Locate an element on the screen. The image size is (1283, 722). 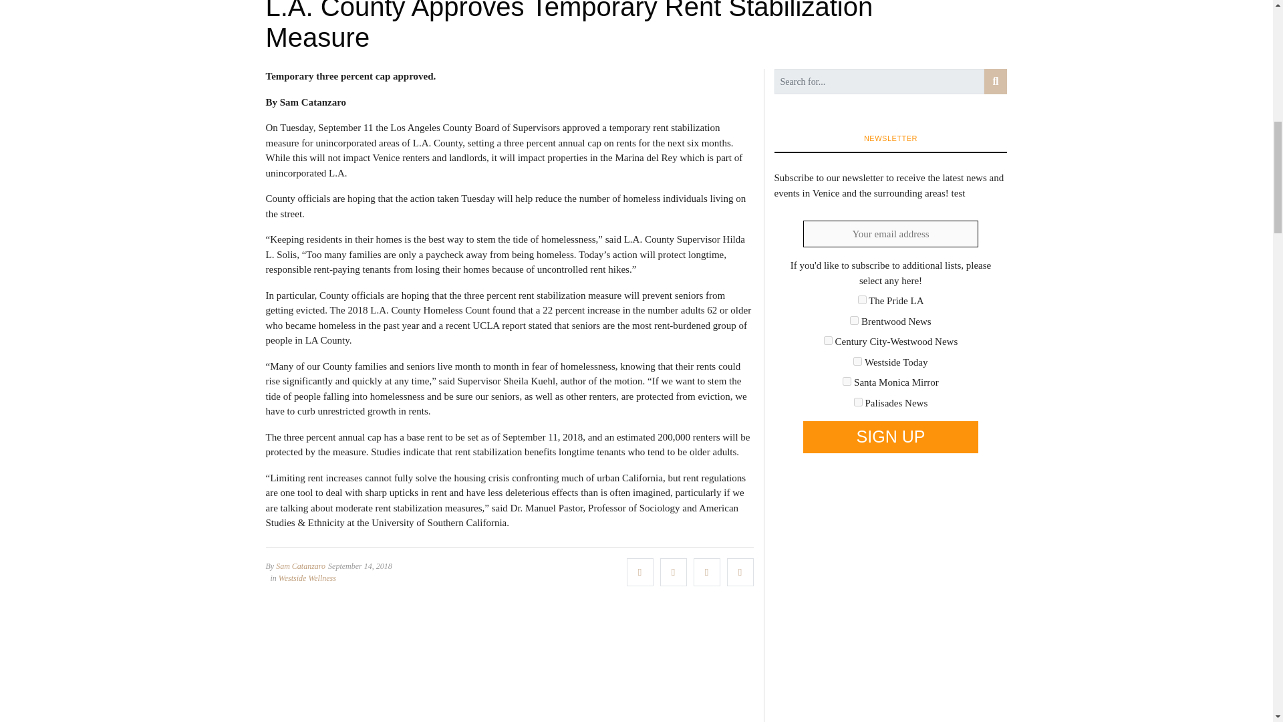
Sam Catanzaro is located at coordinates (301, 566).